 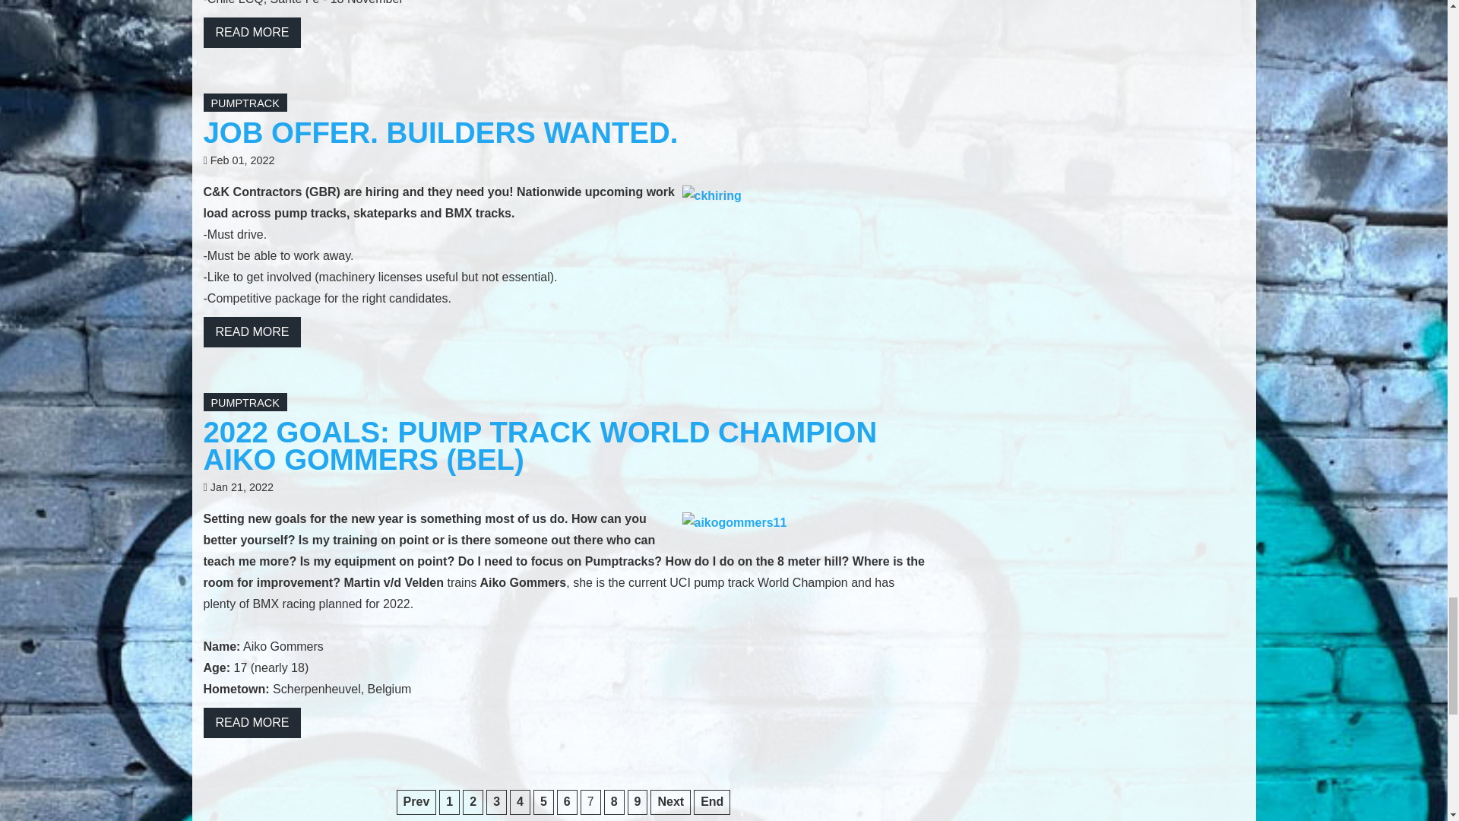 What do you see at coordinates (416, 802) in the screenshot?
I see `Prev` at bounding box center [416, 802].